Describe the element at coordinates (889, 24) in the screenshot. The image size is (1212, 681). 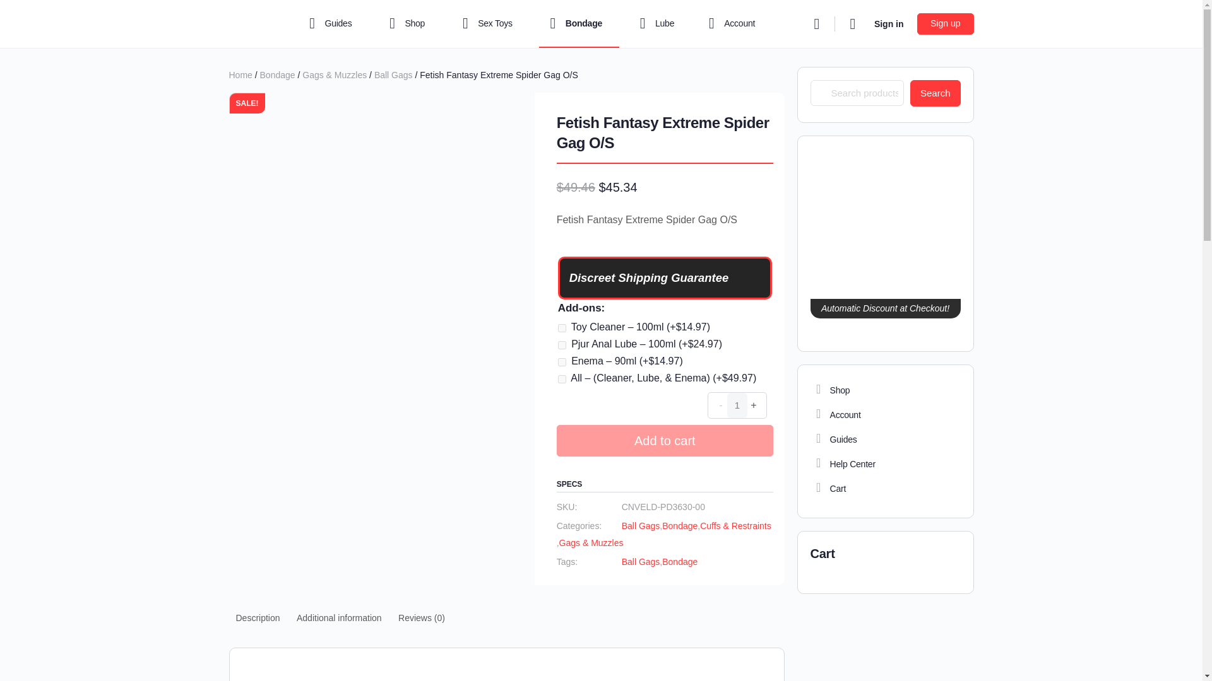
I see `Sign in` at that location.